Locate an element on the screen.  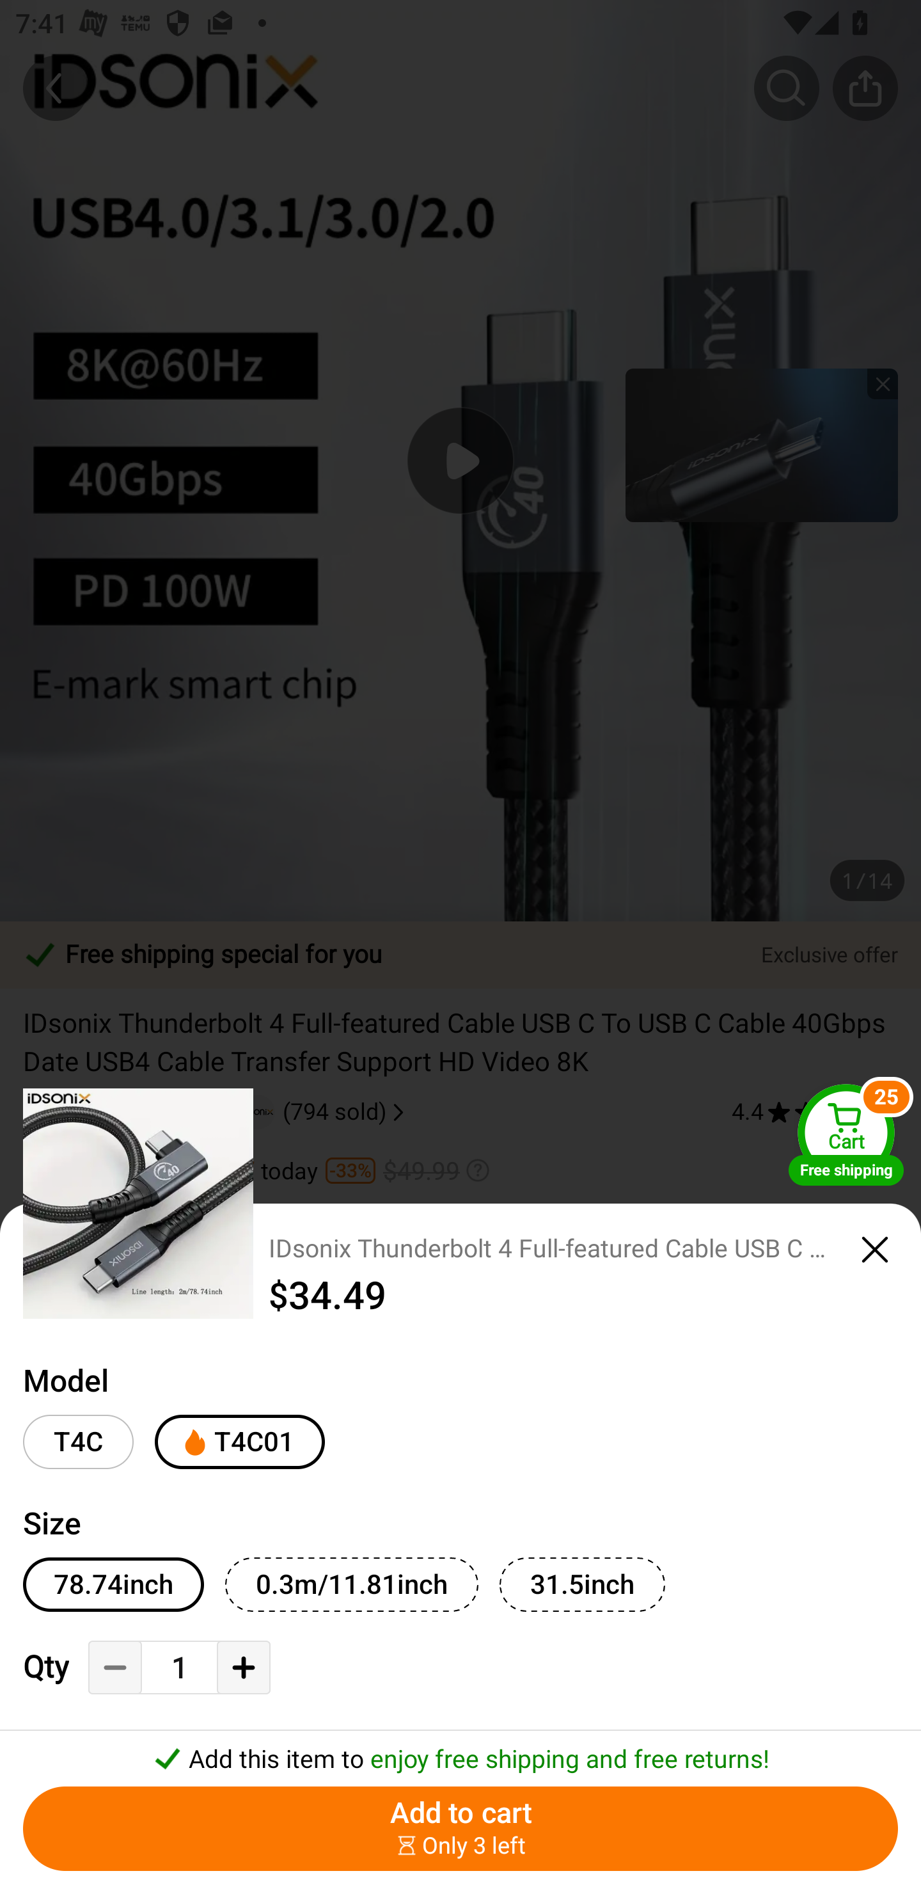
Add Quantity Button is located at coordinates (243, 1667).